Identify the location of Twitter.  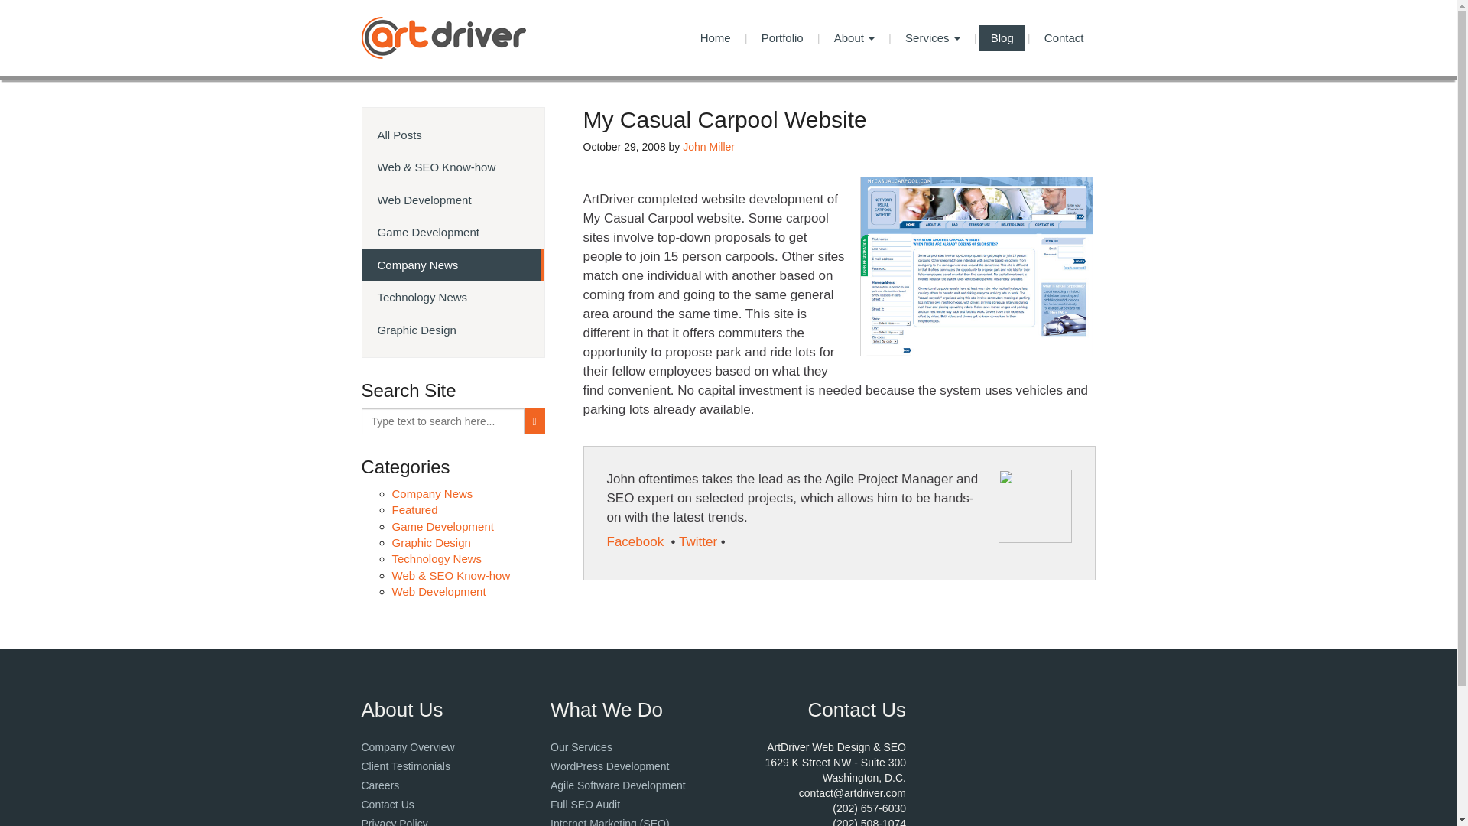
(697, 541).